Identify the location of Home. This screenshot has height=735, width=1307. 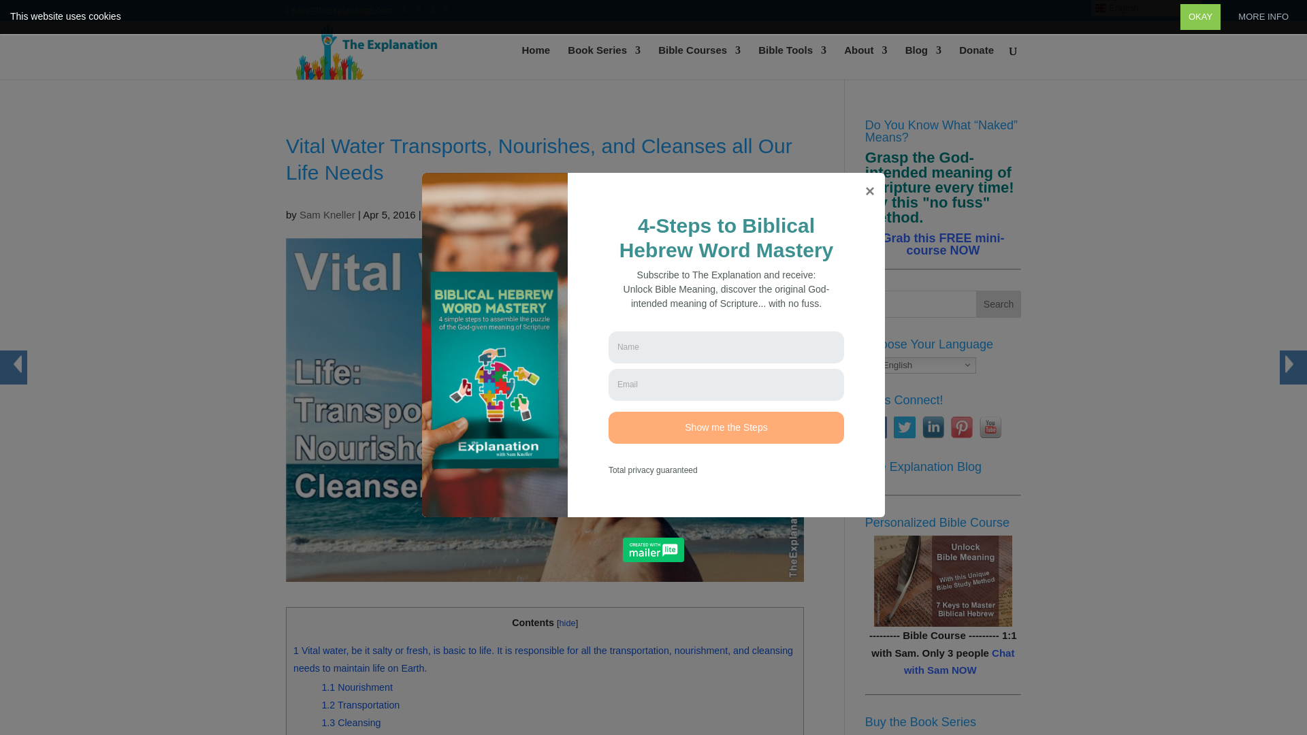
(536, 62).